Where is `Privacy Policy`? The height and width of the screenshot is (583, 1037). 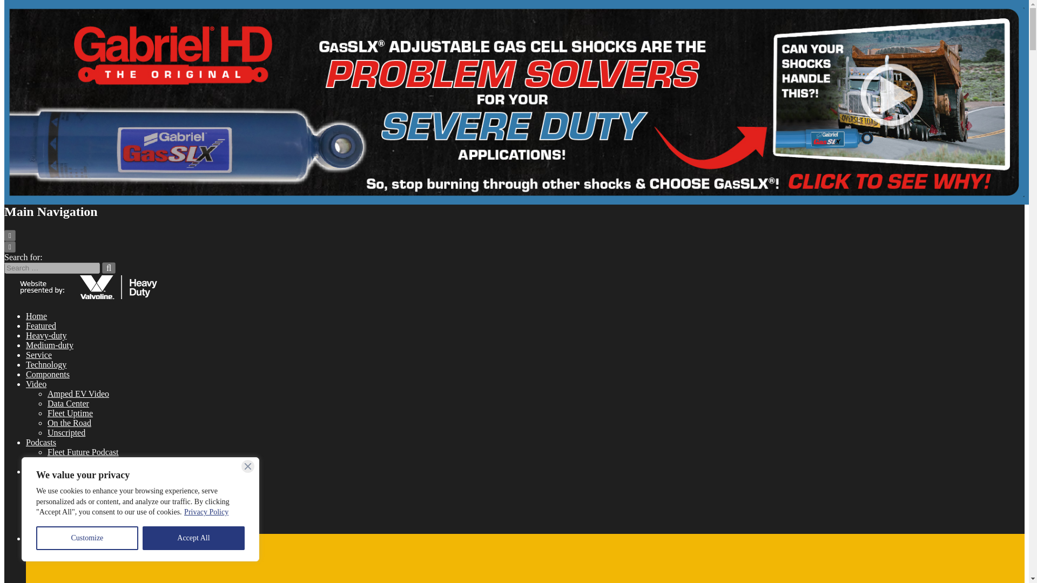 Privacy Policy is located at coordinates (206, 512).